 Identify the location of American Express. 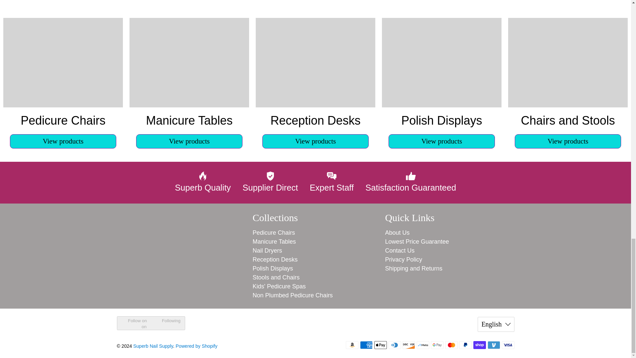
(366, 345).